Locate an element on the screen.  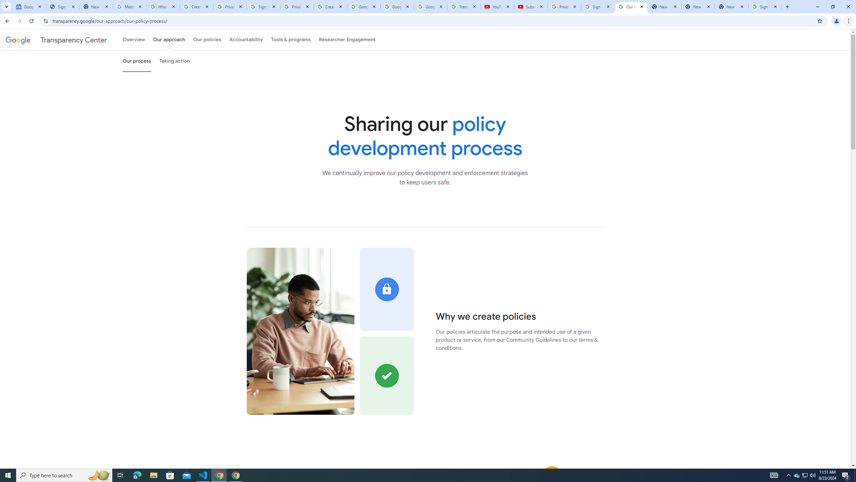
Accountability is located at coordinates (246, 39).